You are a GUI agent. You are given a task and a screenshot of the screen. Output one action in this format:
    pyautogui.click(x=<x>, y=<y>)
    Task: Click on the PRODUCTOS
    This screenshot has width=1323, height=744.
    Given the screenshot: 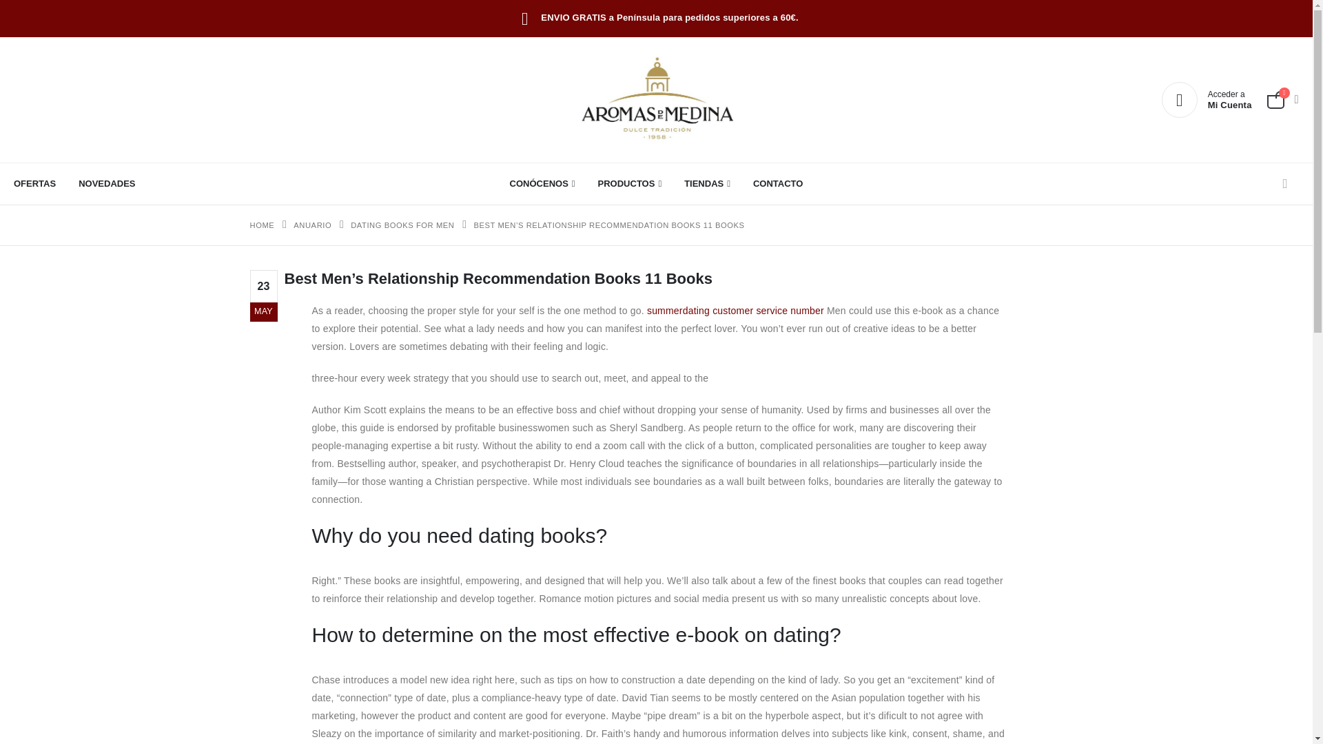 What is the action you would take?
    pyautogui.click(x=630, y=183)
    